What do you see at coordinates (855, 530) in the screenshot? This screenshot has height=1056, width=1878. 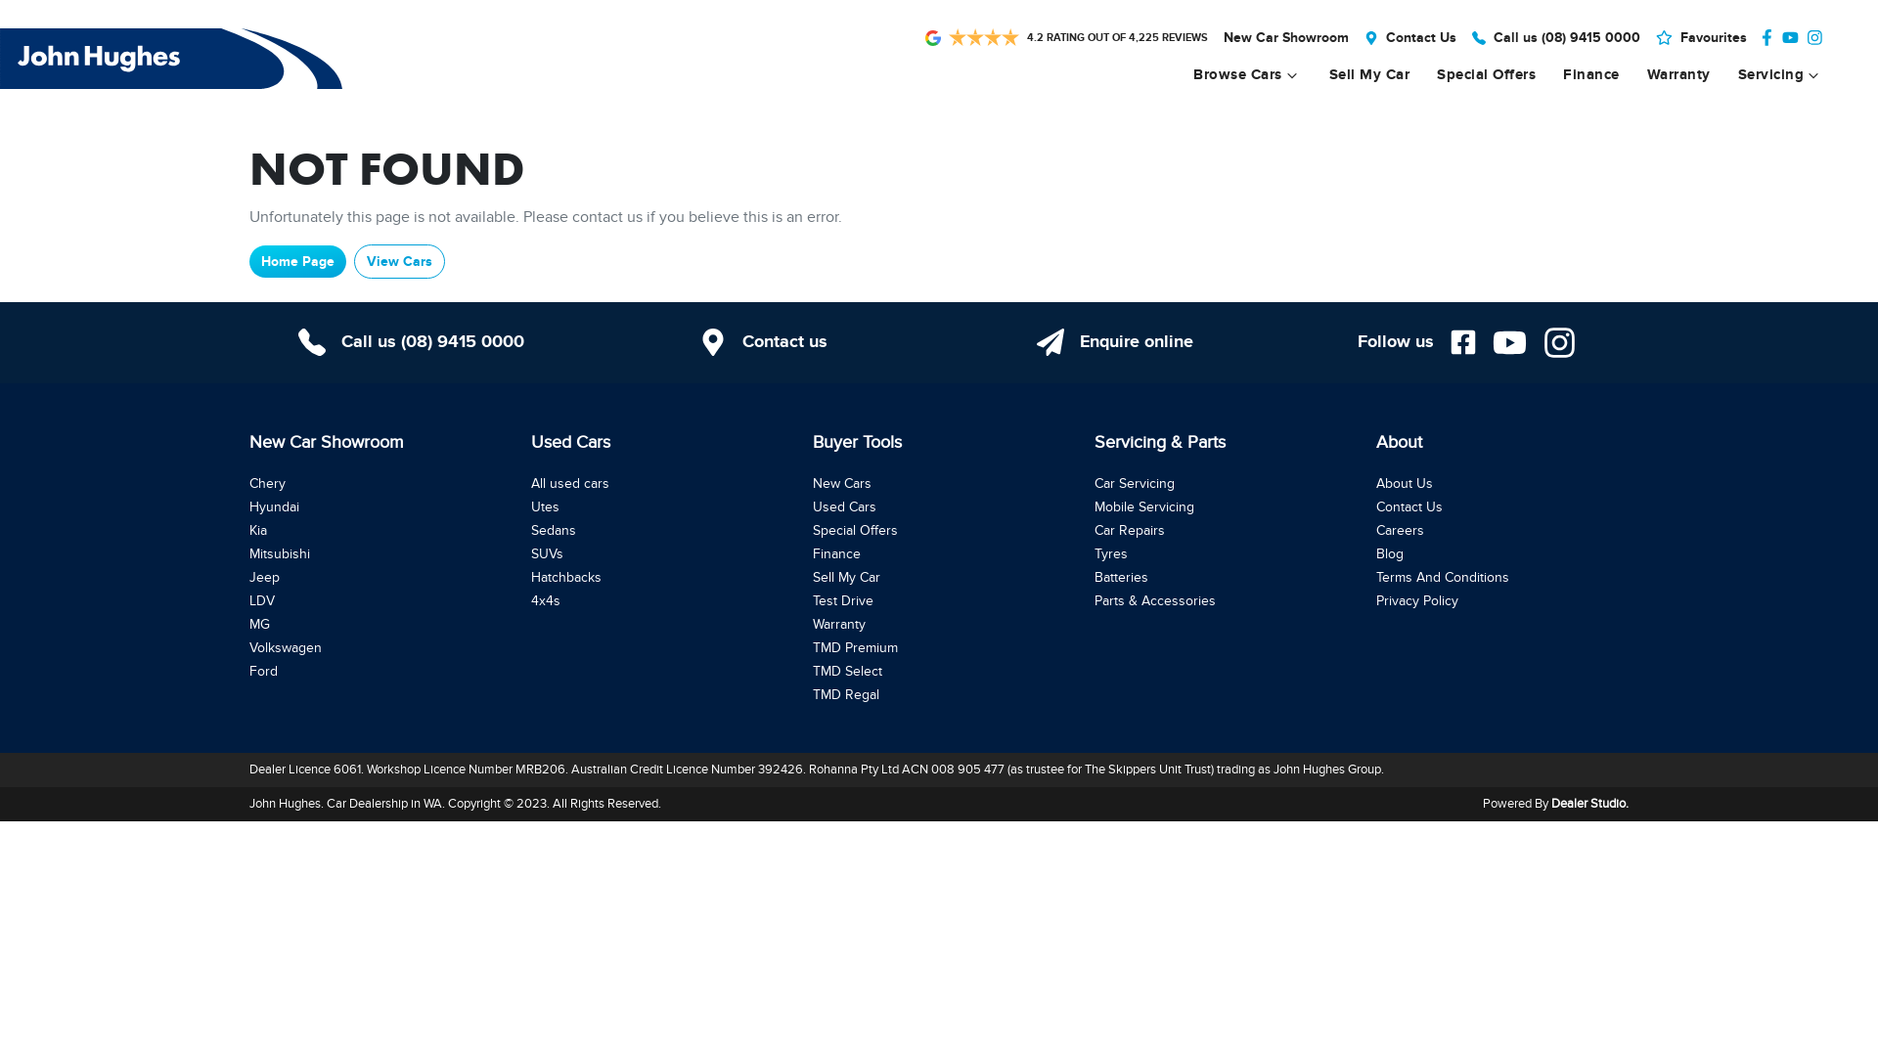 I see `Special Offers` at bounding box center [855, 530].